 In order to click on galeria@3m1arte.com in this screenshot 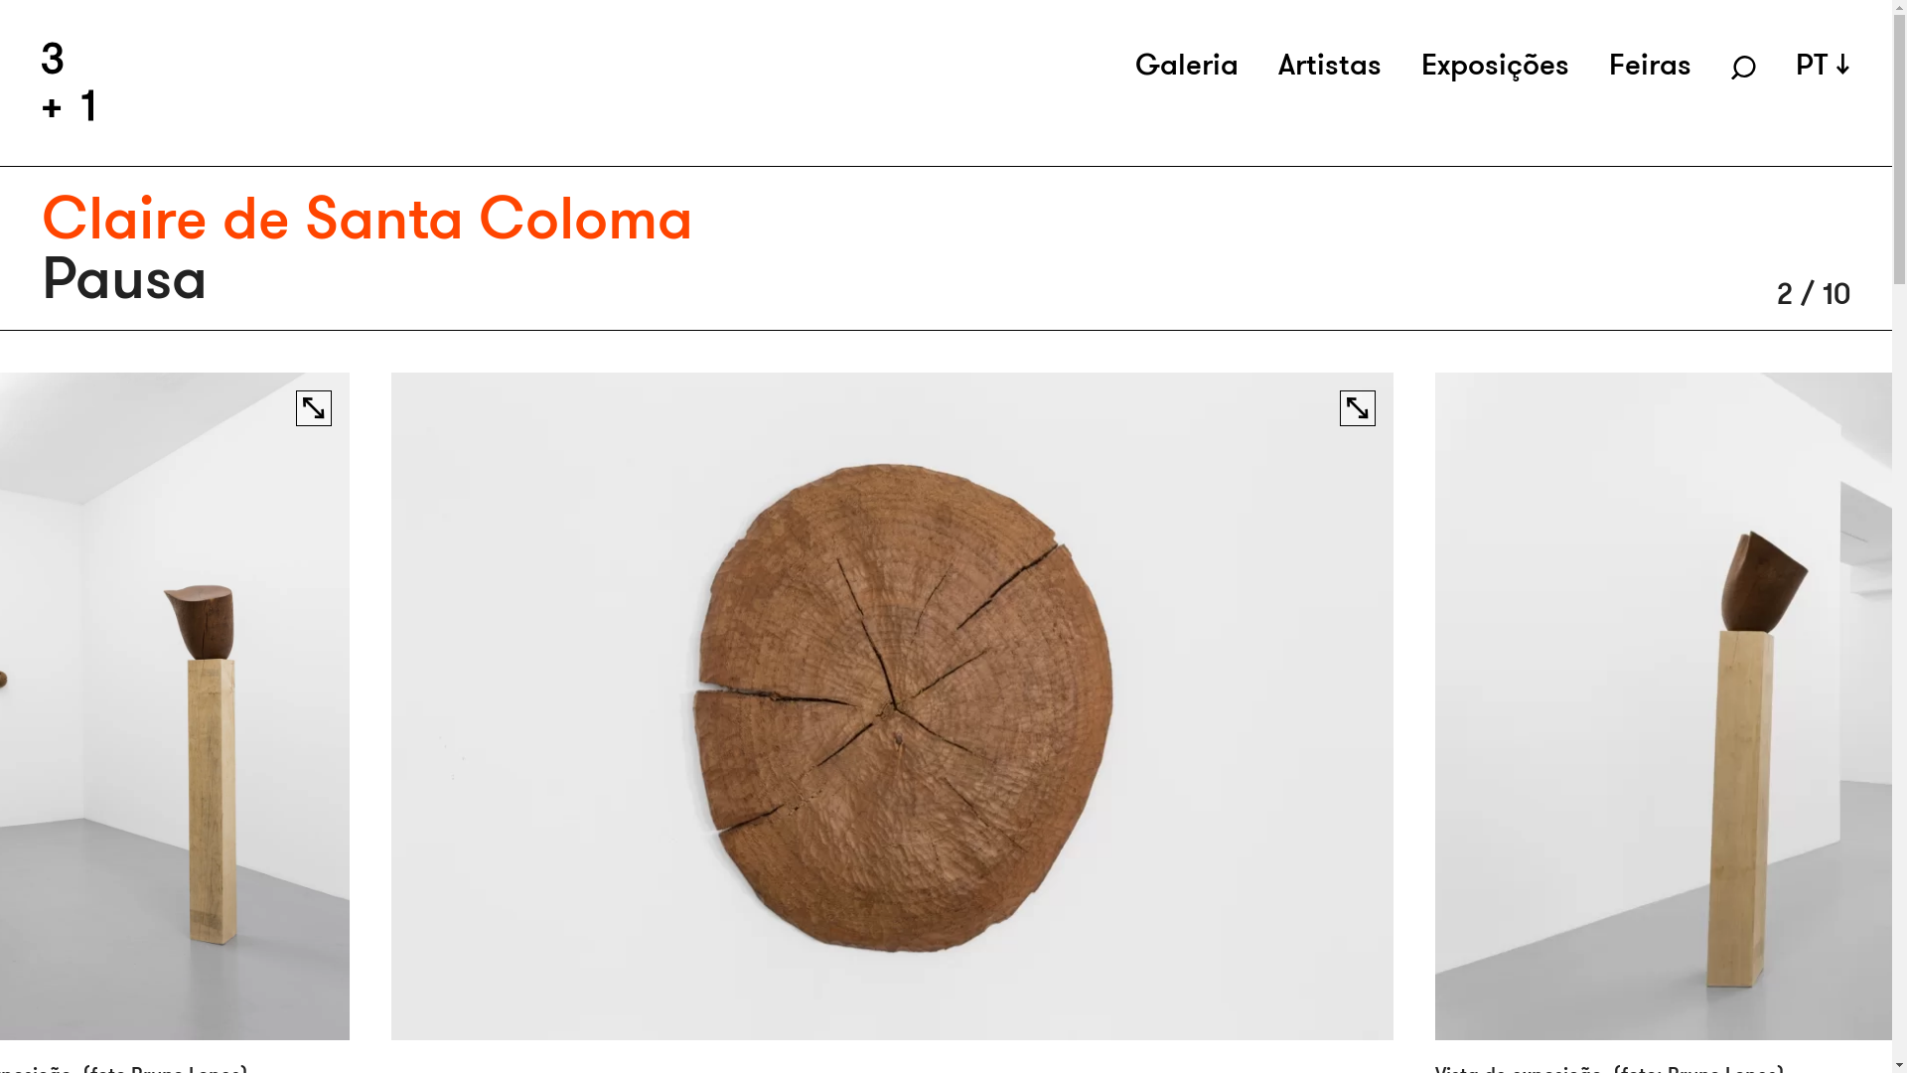, I will do `click(463, 781)`.